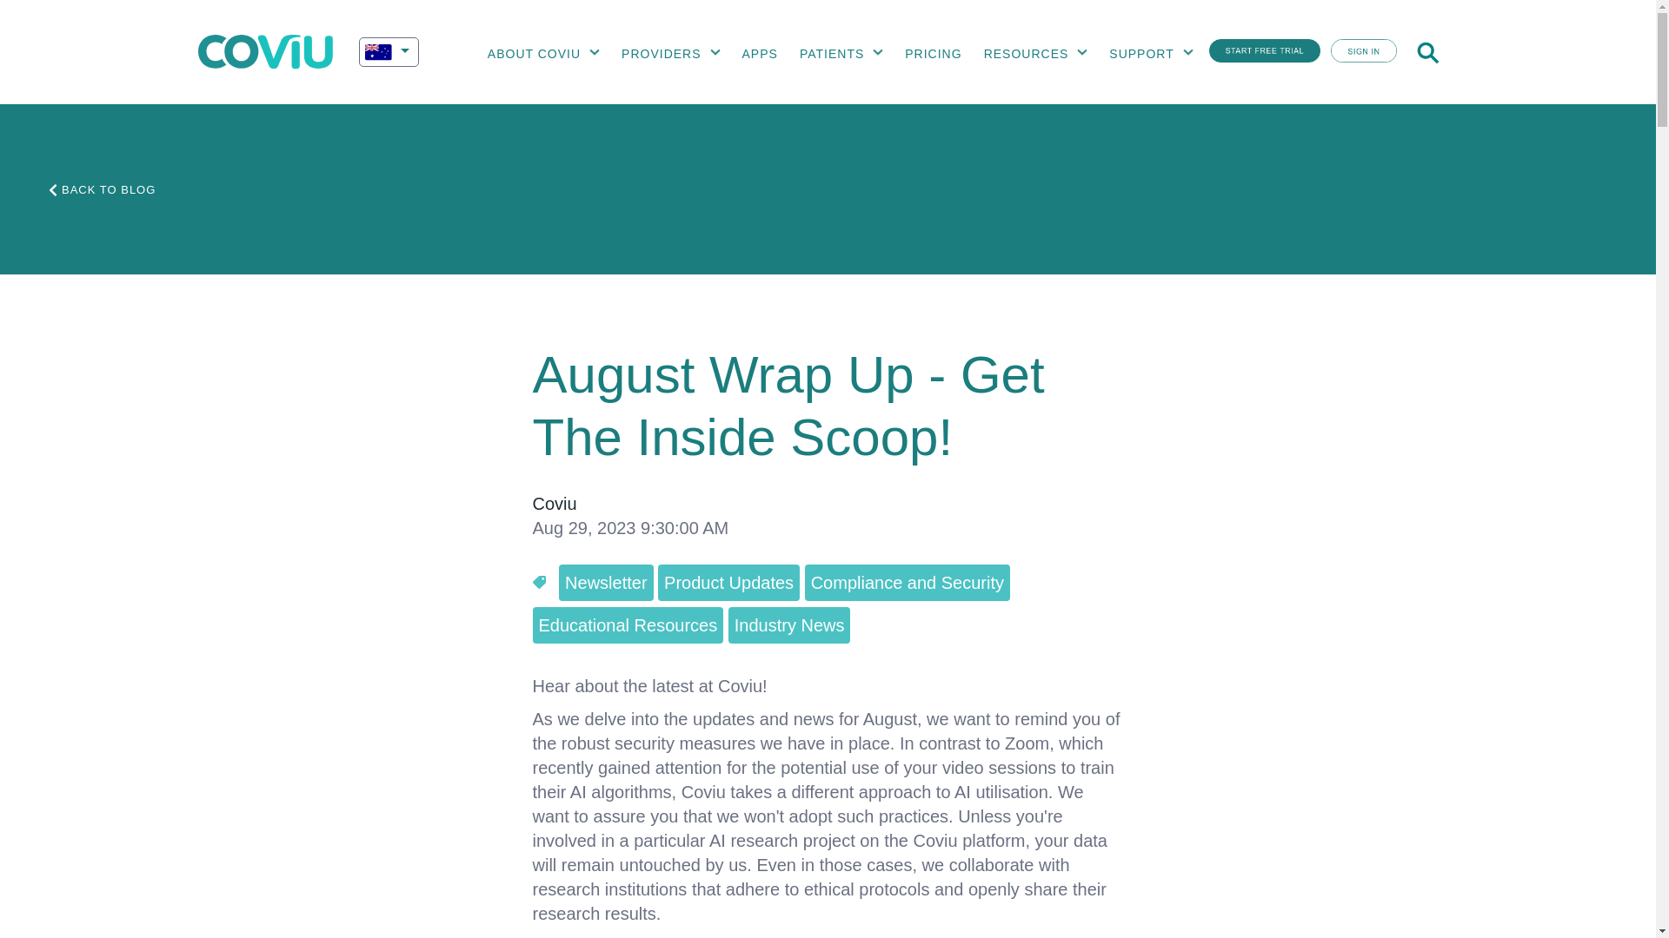 This screenshot has height=938, width=1669. Describe the element at coordinates (759, 54) in the screenshot. I see `APPS` at that location.